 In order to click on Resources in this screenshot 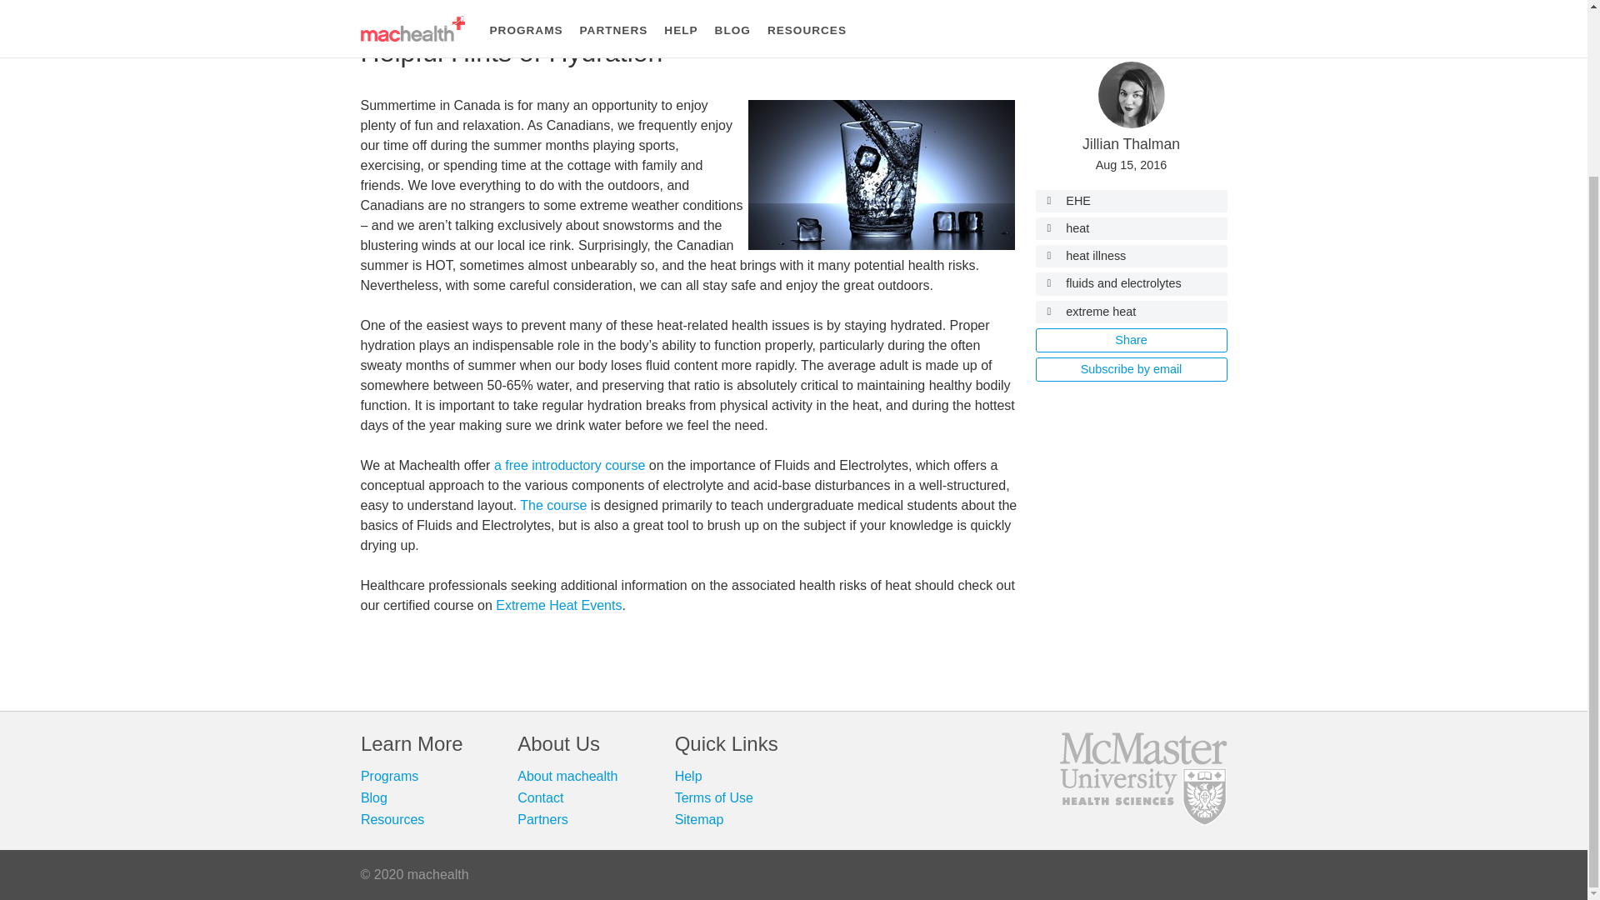, I will do `click(392, 820)`.